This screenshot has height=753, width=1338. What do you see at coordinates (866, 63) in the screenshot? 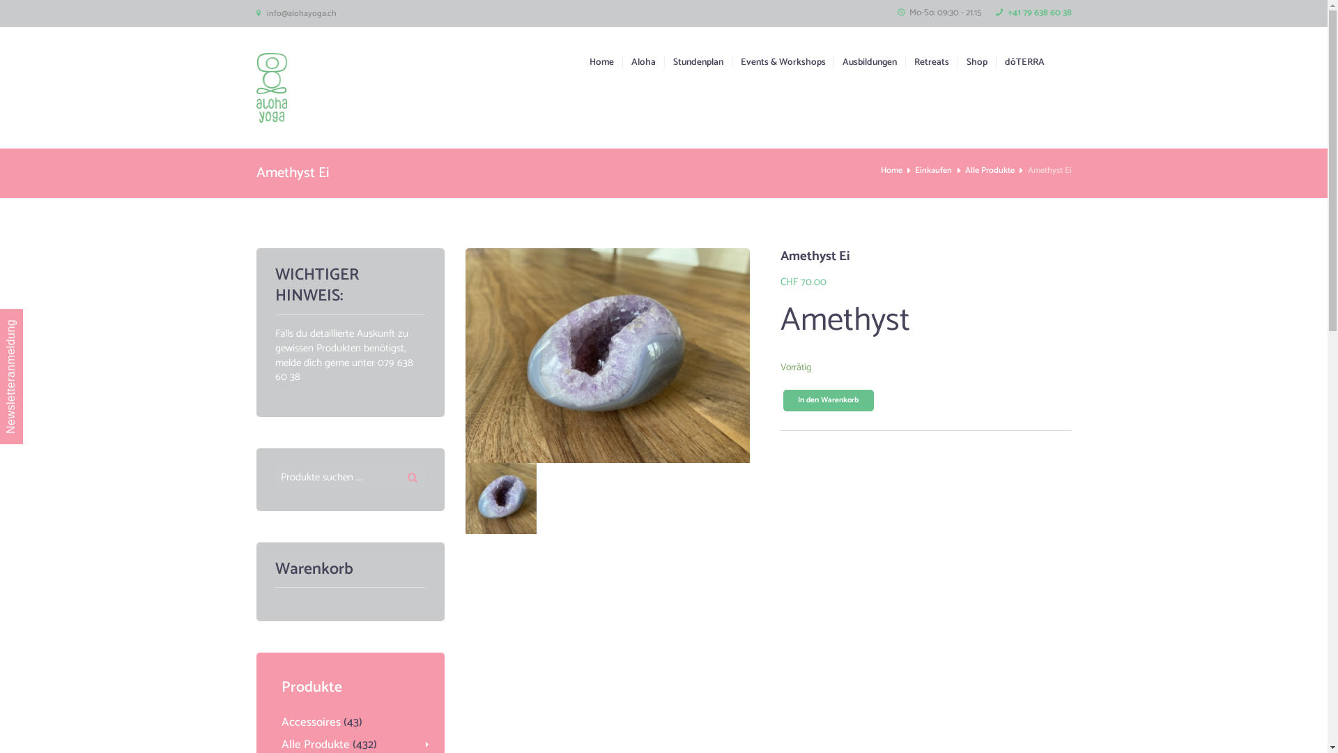
I see `Ausbildungen` at bounding box center [866, 63].